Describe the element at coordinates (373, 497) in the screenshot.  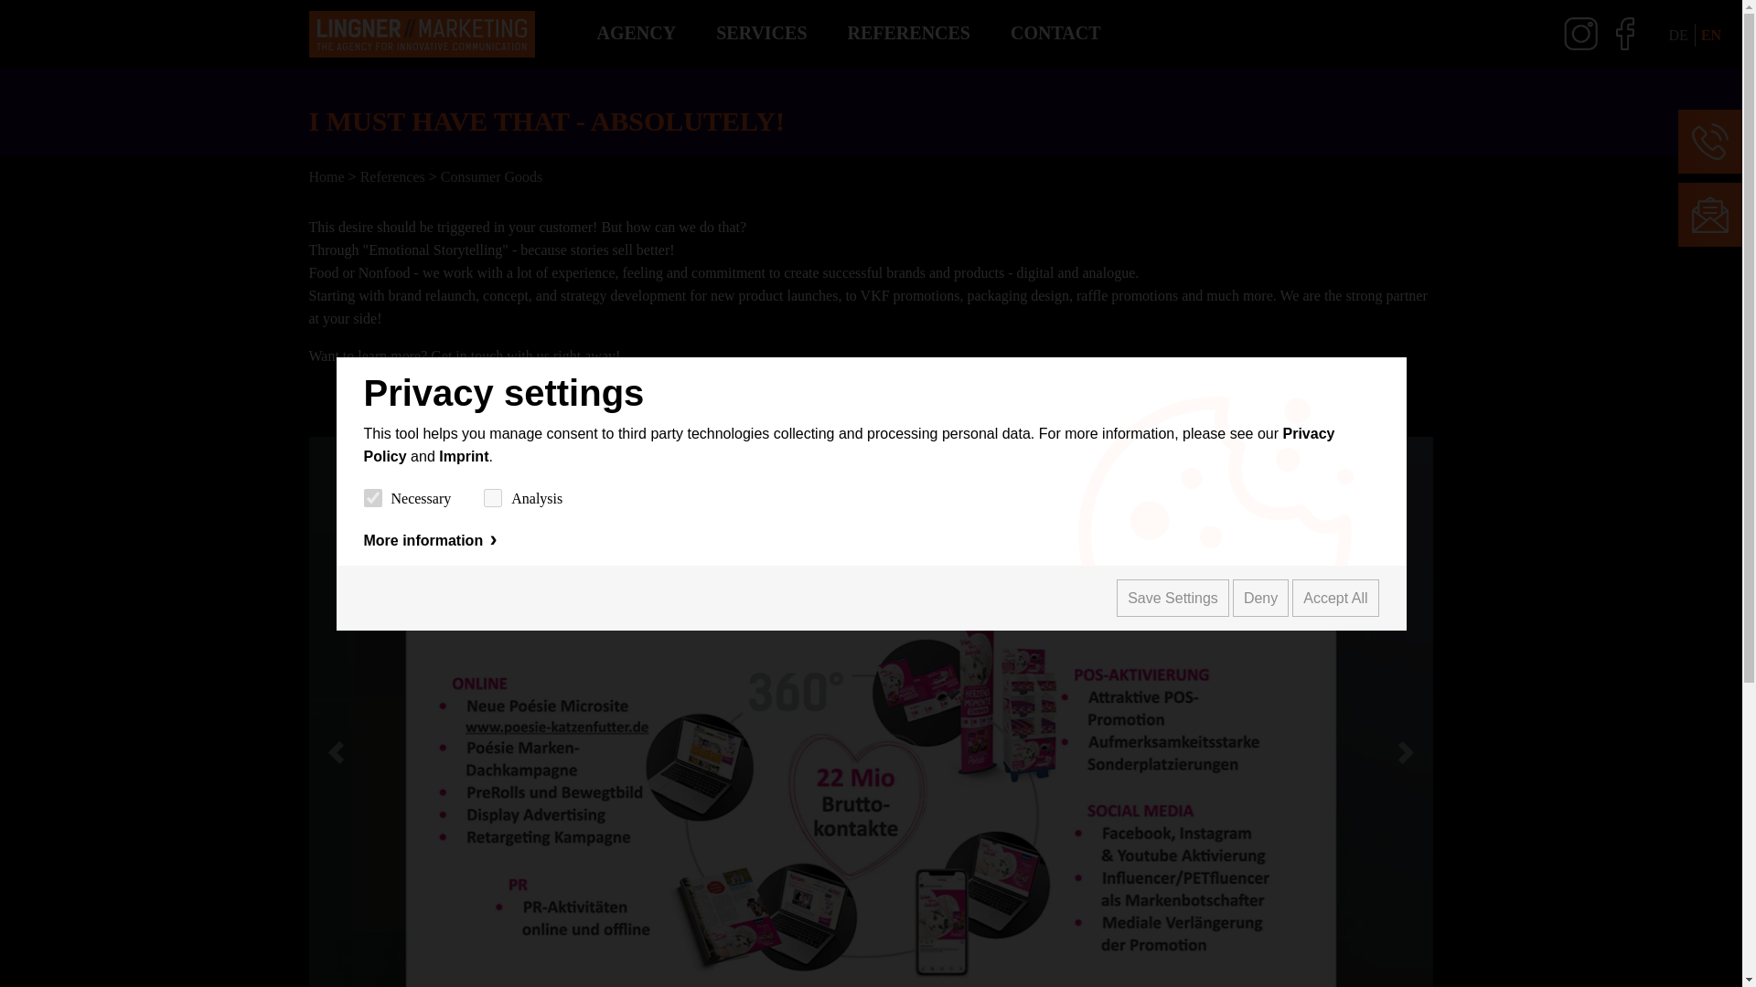
I see `on` at that location.